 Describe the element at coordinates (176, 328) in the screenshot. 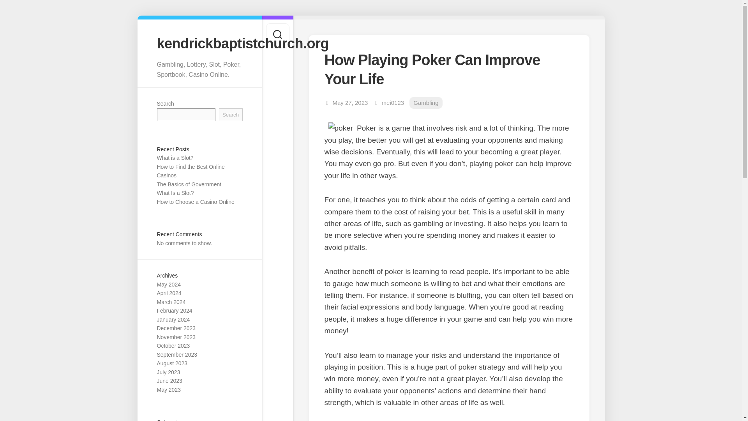

I see `December 2023` at that location.